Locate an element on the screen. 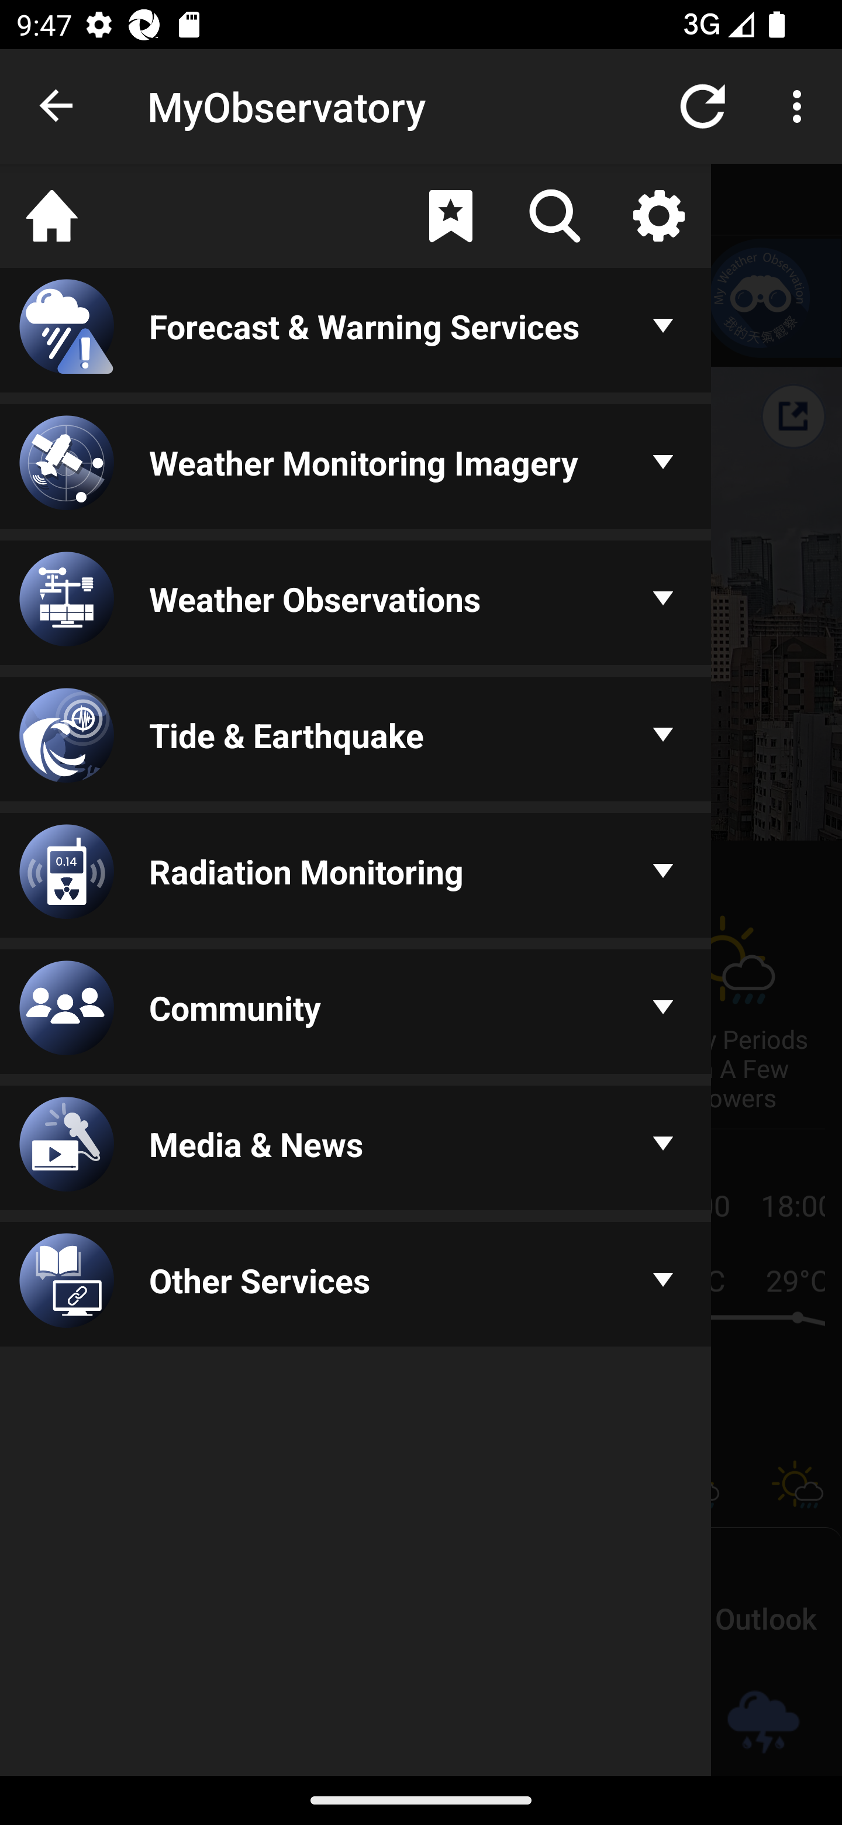 Image resolution: width=842 pixels, height=1825 pixels. Media & News Collapsed is located at coordinates (356, 1149).